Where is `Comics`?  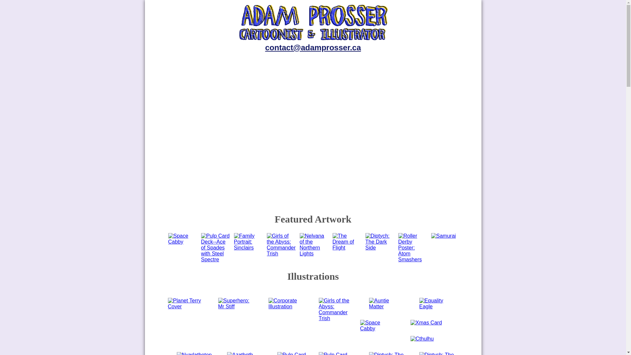
Comics is located at coordinates (409, 82).